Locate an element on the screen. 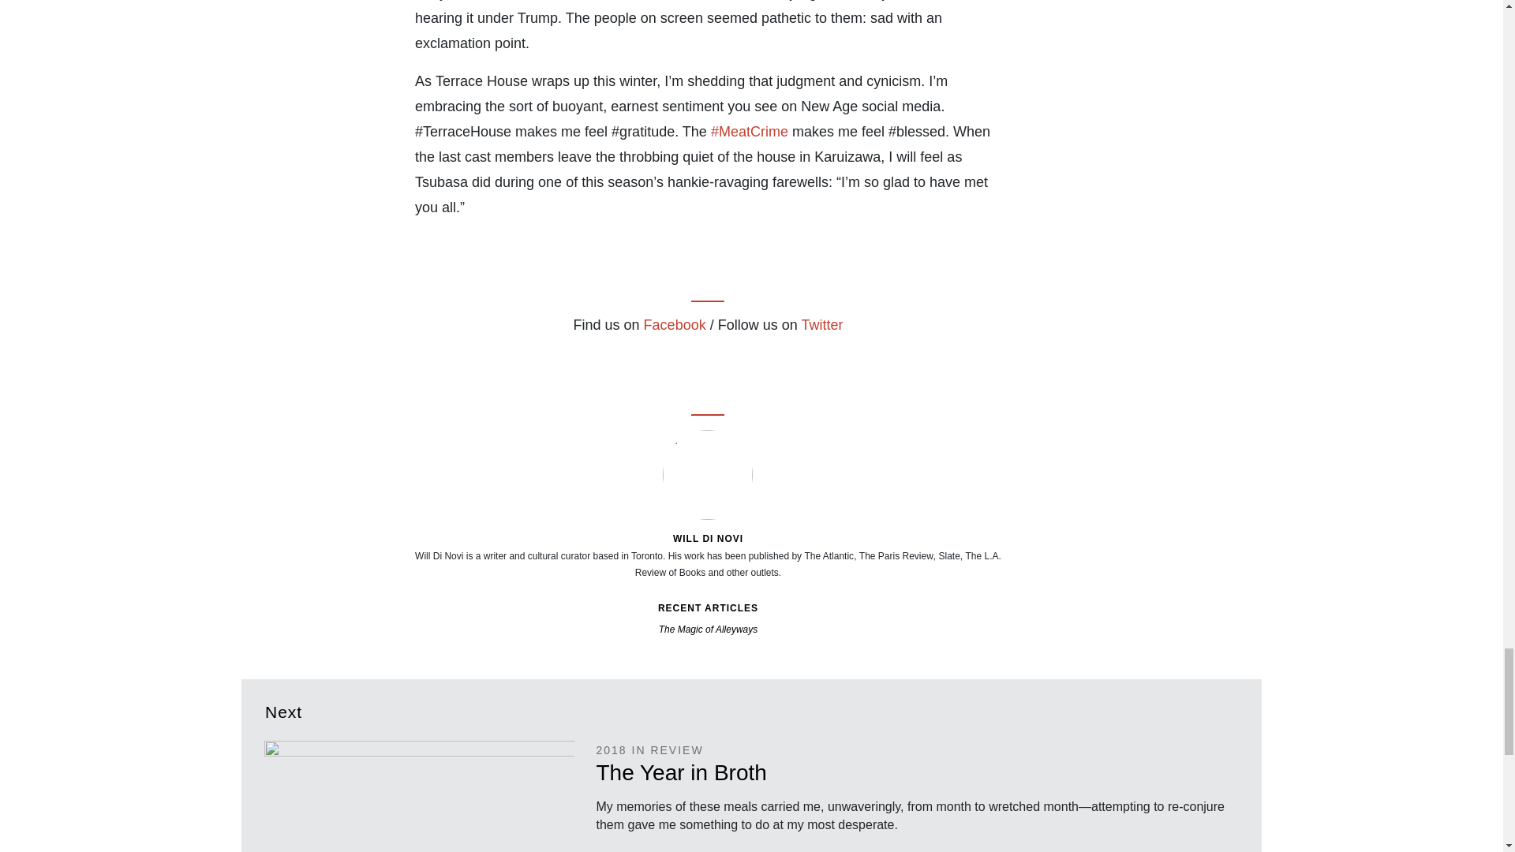 The height and width of the screenshot is (852, 1515). Twitter is located at coordinates (821, 325).